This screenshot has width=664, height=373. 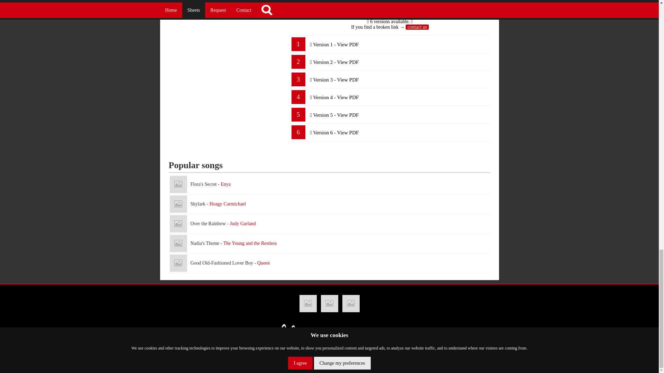 I want to click on Over the Rainbow - Judy Garland, so click(x=329, y=224).